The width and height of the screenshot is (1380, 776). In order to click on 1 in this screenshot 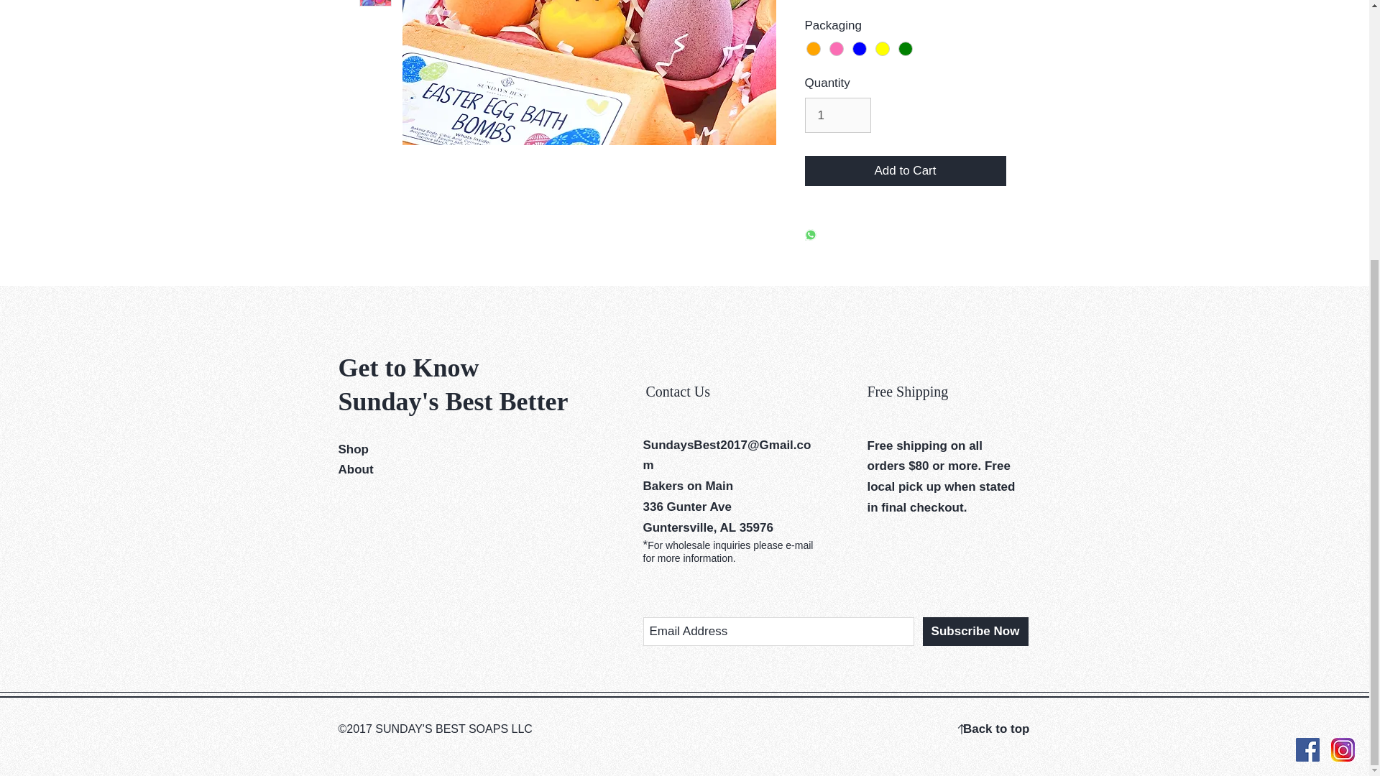, I will do `click(838, 115)`.